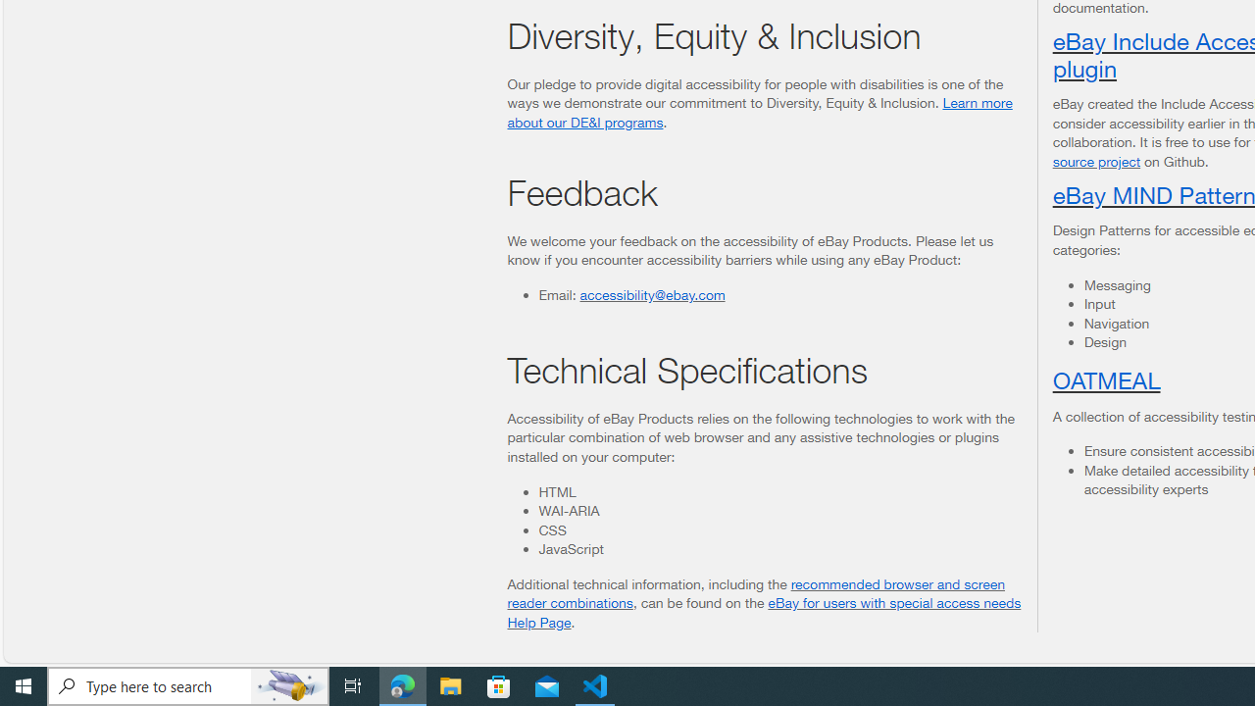 Image resolution: width=1255 pixels, height=706 pixels. Describe the element at coordinates (652, 293) in the screenshot. I see `accessibility@ebay.com` at that location.